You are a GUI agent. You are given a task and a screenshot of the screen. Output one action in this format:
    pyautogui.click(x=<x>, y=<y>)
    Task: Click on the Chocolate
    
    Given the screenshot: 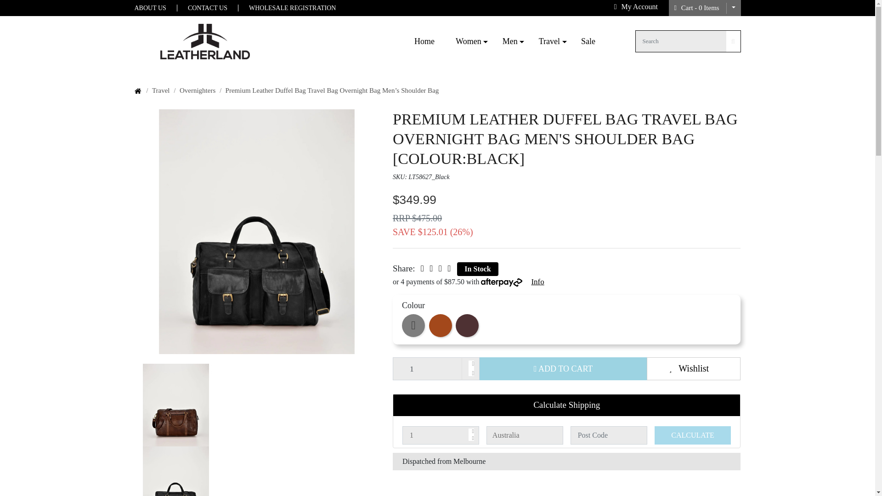 What is the action you would take?
    pyautogui.click(x=467, y=325)
    